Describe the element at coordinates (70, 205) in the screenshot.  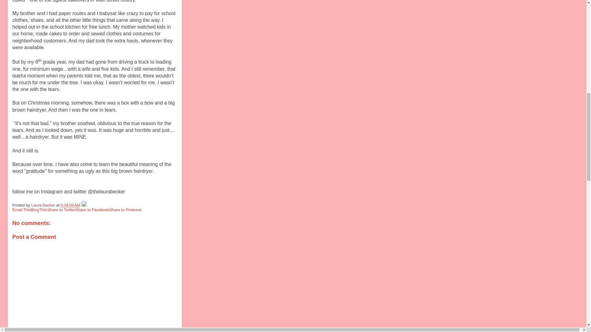
I see `permanent link` at that location.